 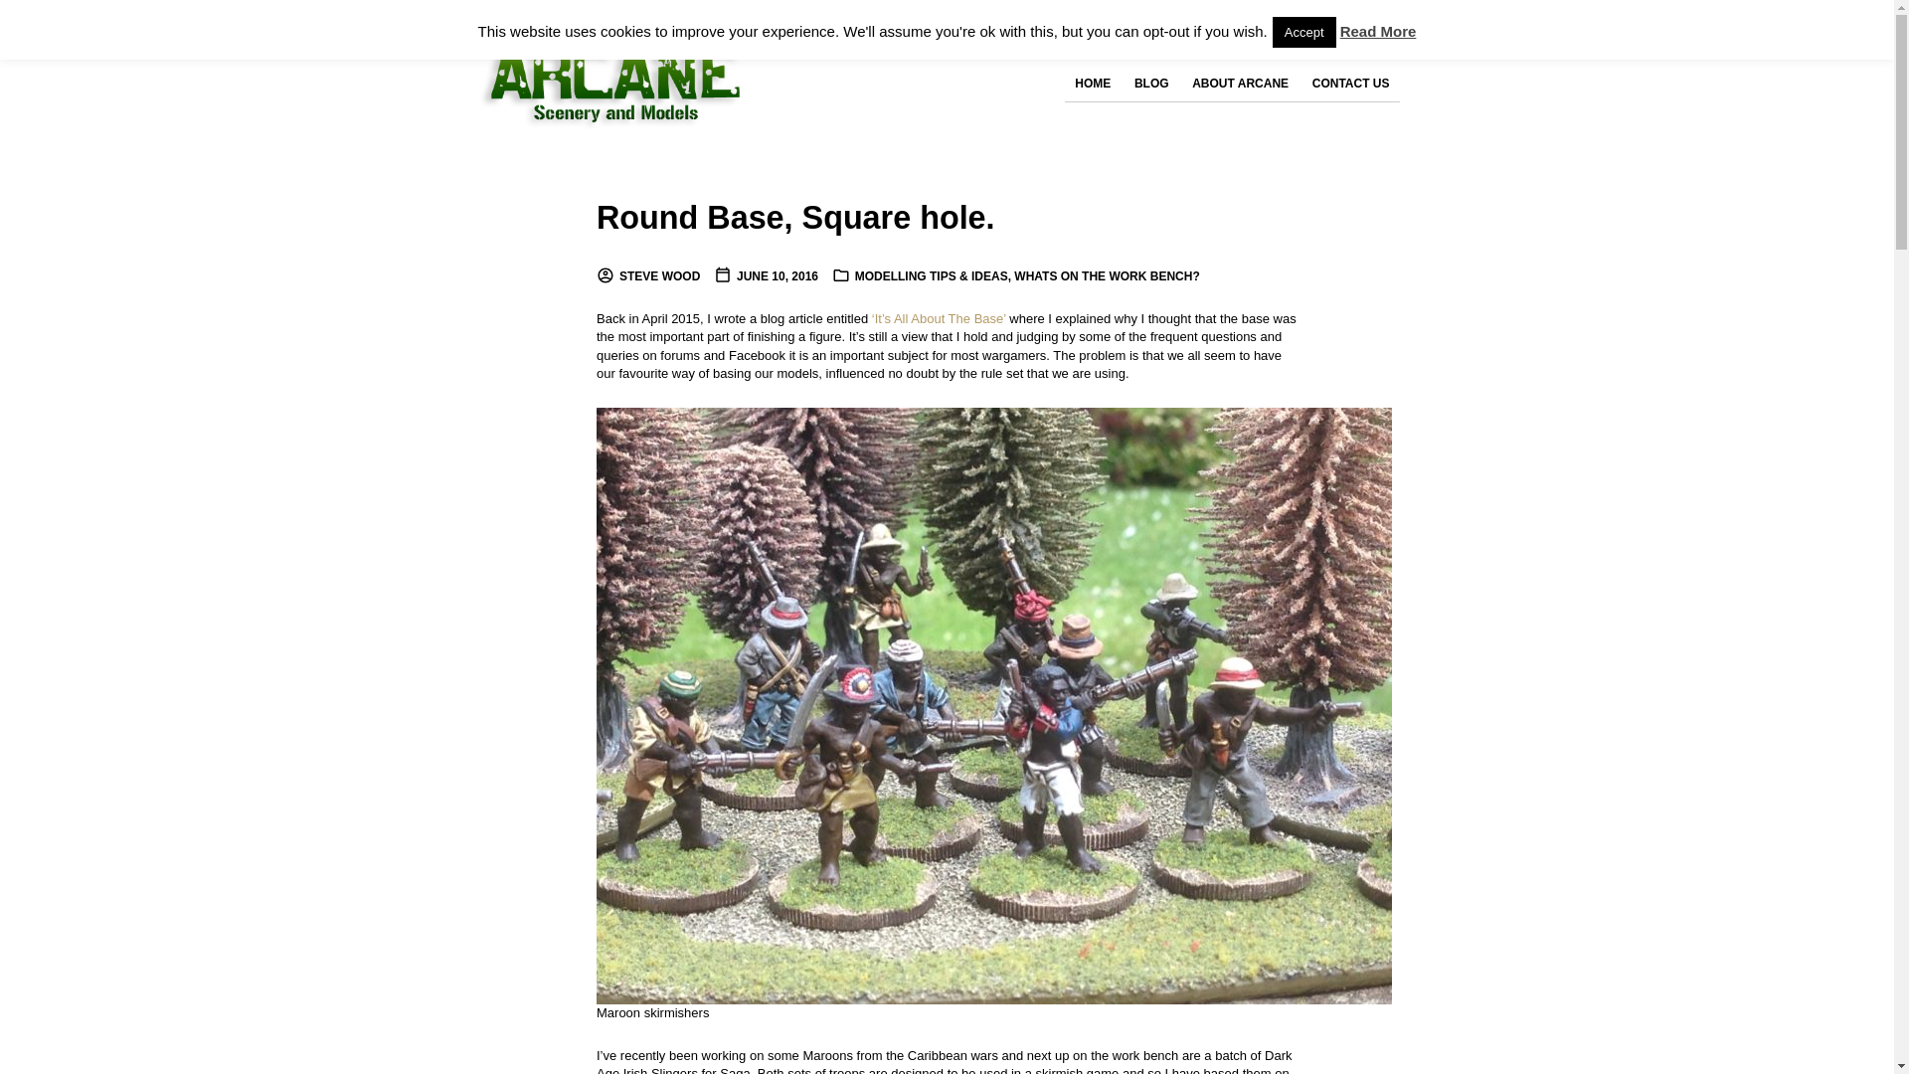 I want to click on Round Base, Square hole., so click(x=795, y=217).